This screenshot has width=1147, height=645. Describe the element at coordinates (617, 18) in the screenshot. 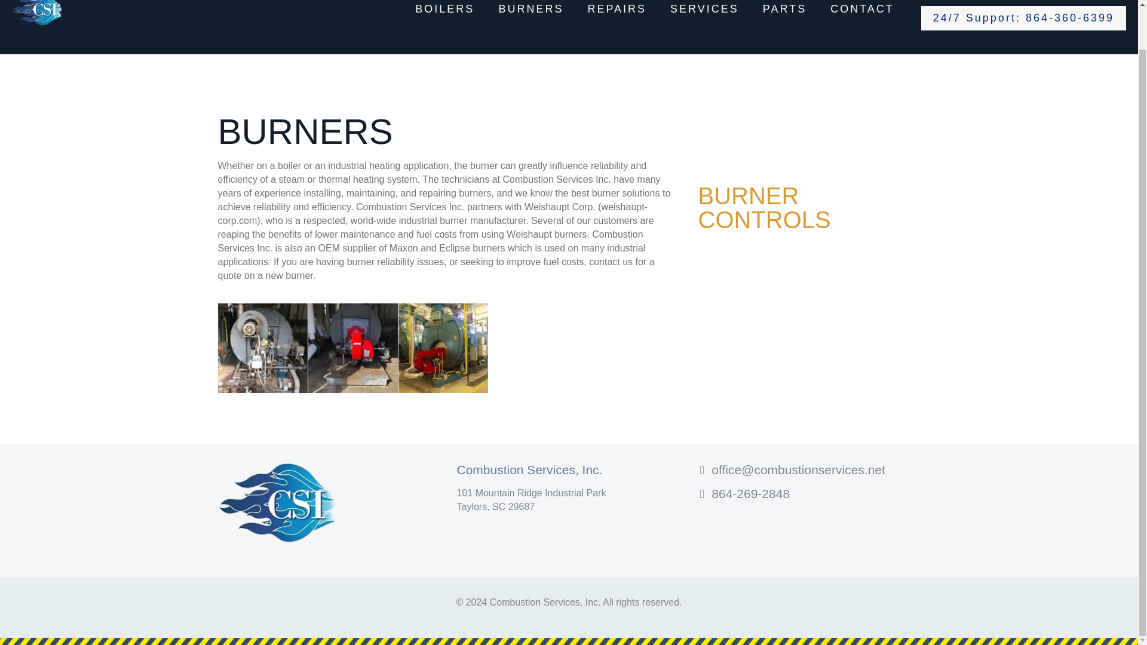

I see `REPAIRS` at that location.